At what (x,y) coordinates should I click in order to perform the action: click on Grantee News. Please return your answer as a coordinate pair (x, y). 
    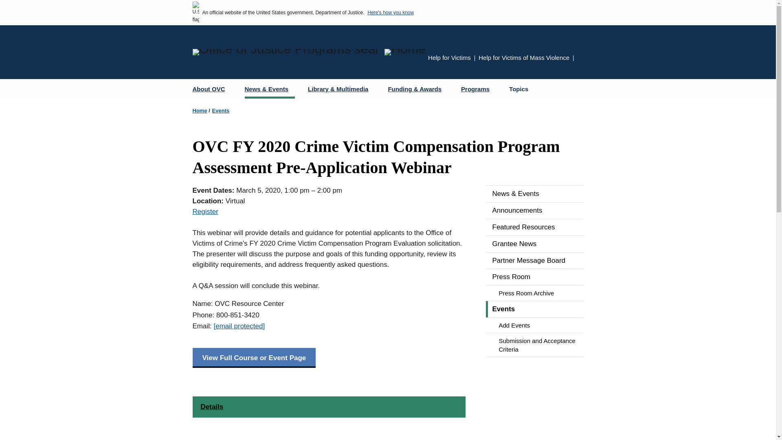
    Looking at the image, I should click on (534, 244).